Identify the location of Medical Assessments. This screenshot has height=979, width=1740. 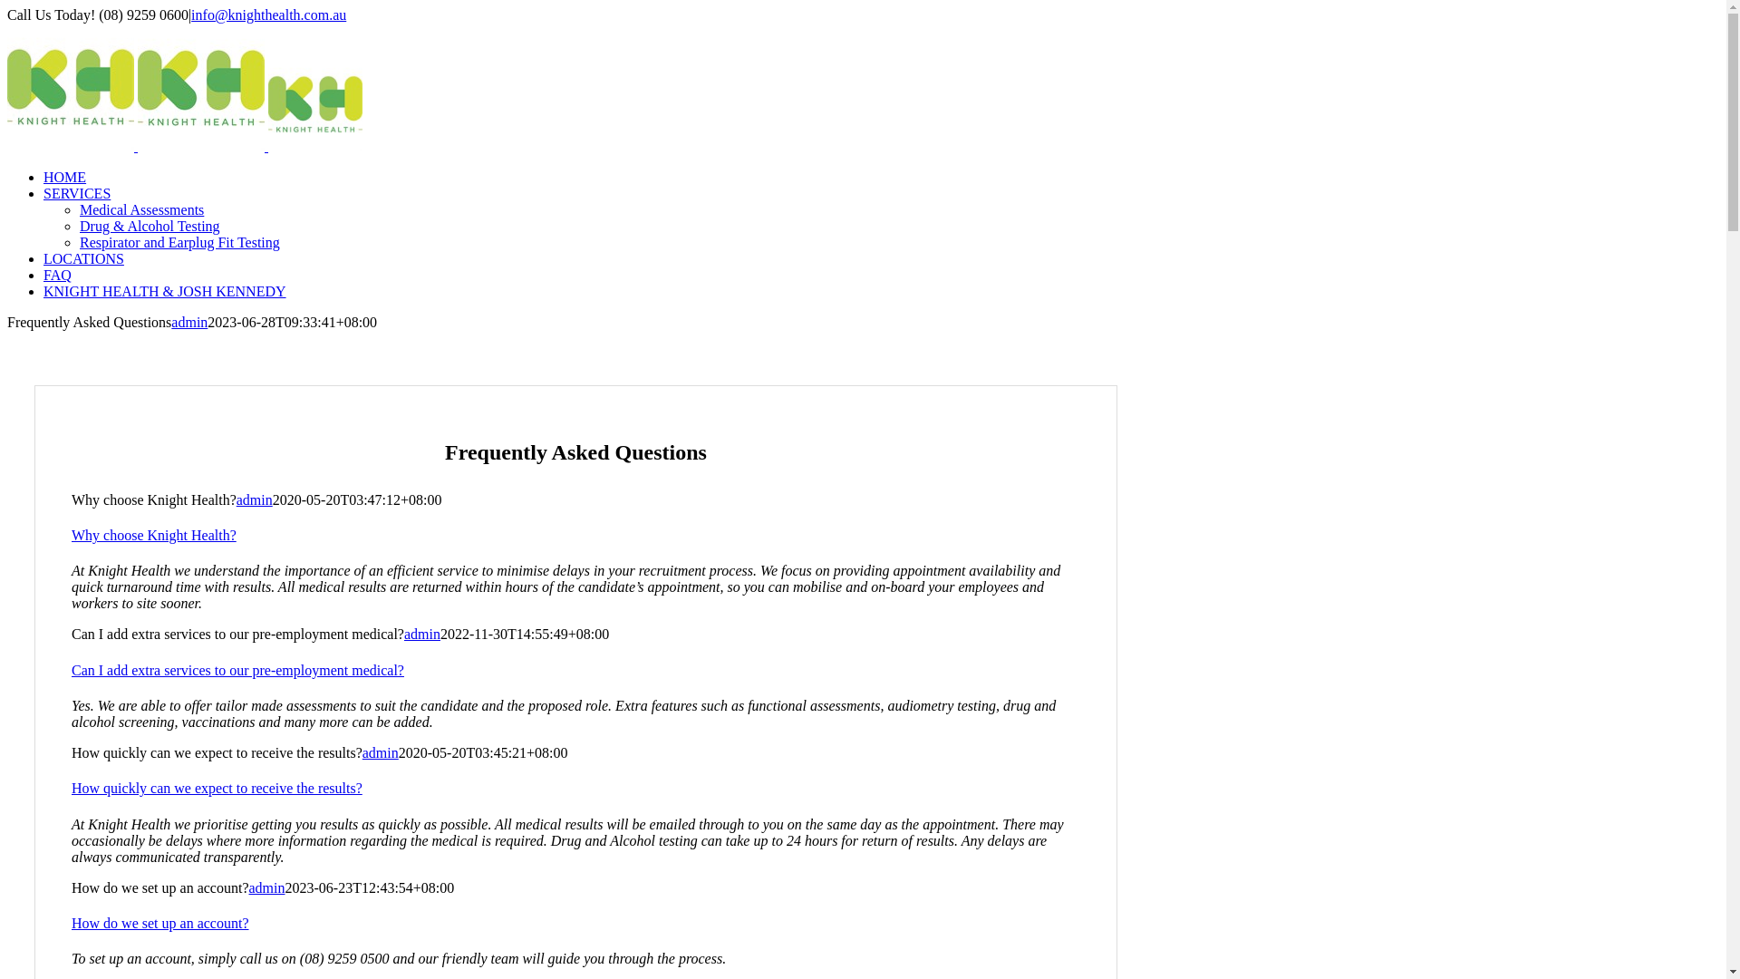
(141, 210).